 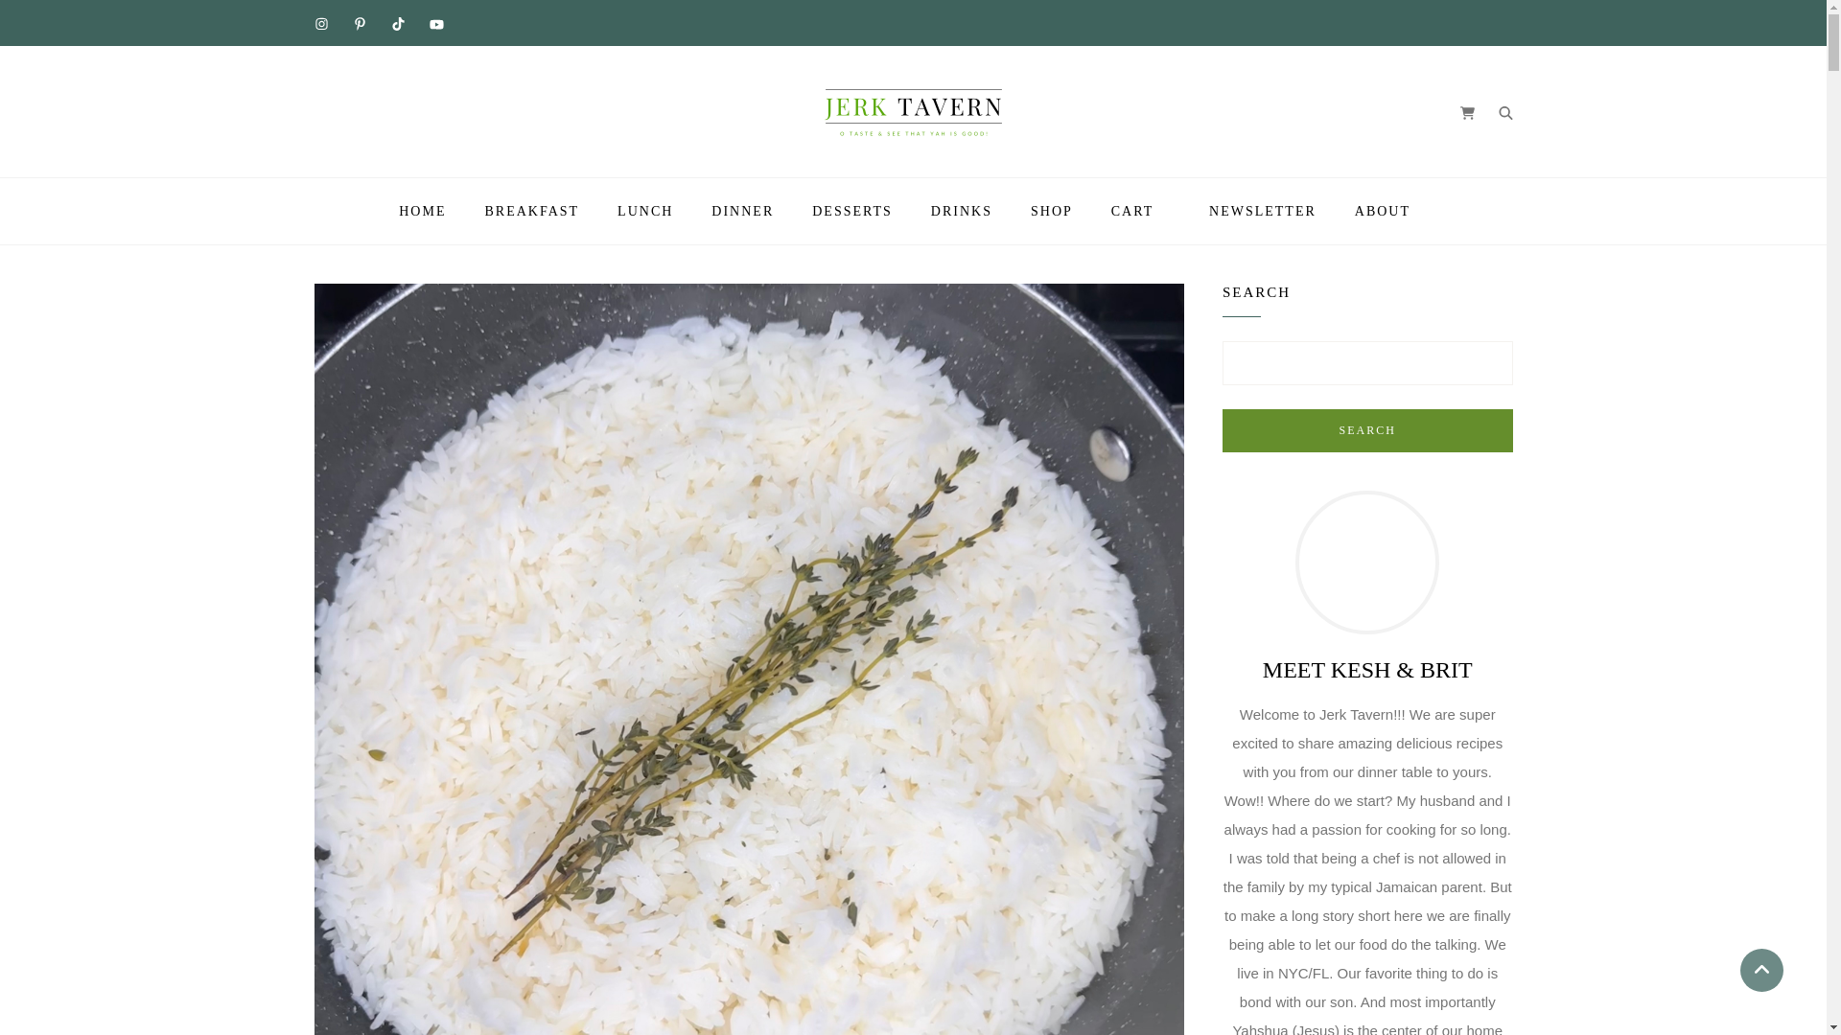 I want to click on DESSERTS, so click(x=851, y=211).